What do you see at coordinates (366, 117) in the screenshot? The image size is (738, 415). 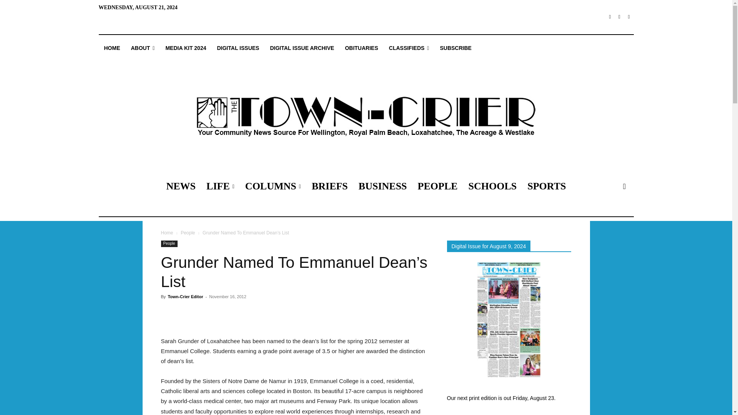 I see `Town-Crier Newspaper` at bounding box center [366, 117].